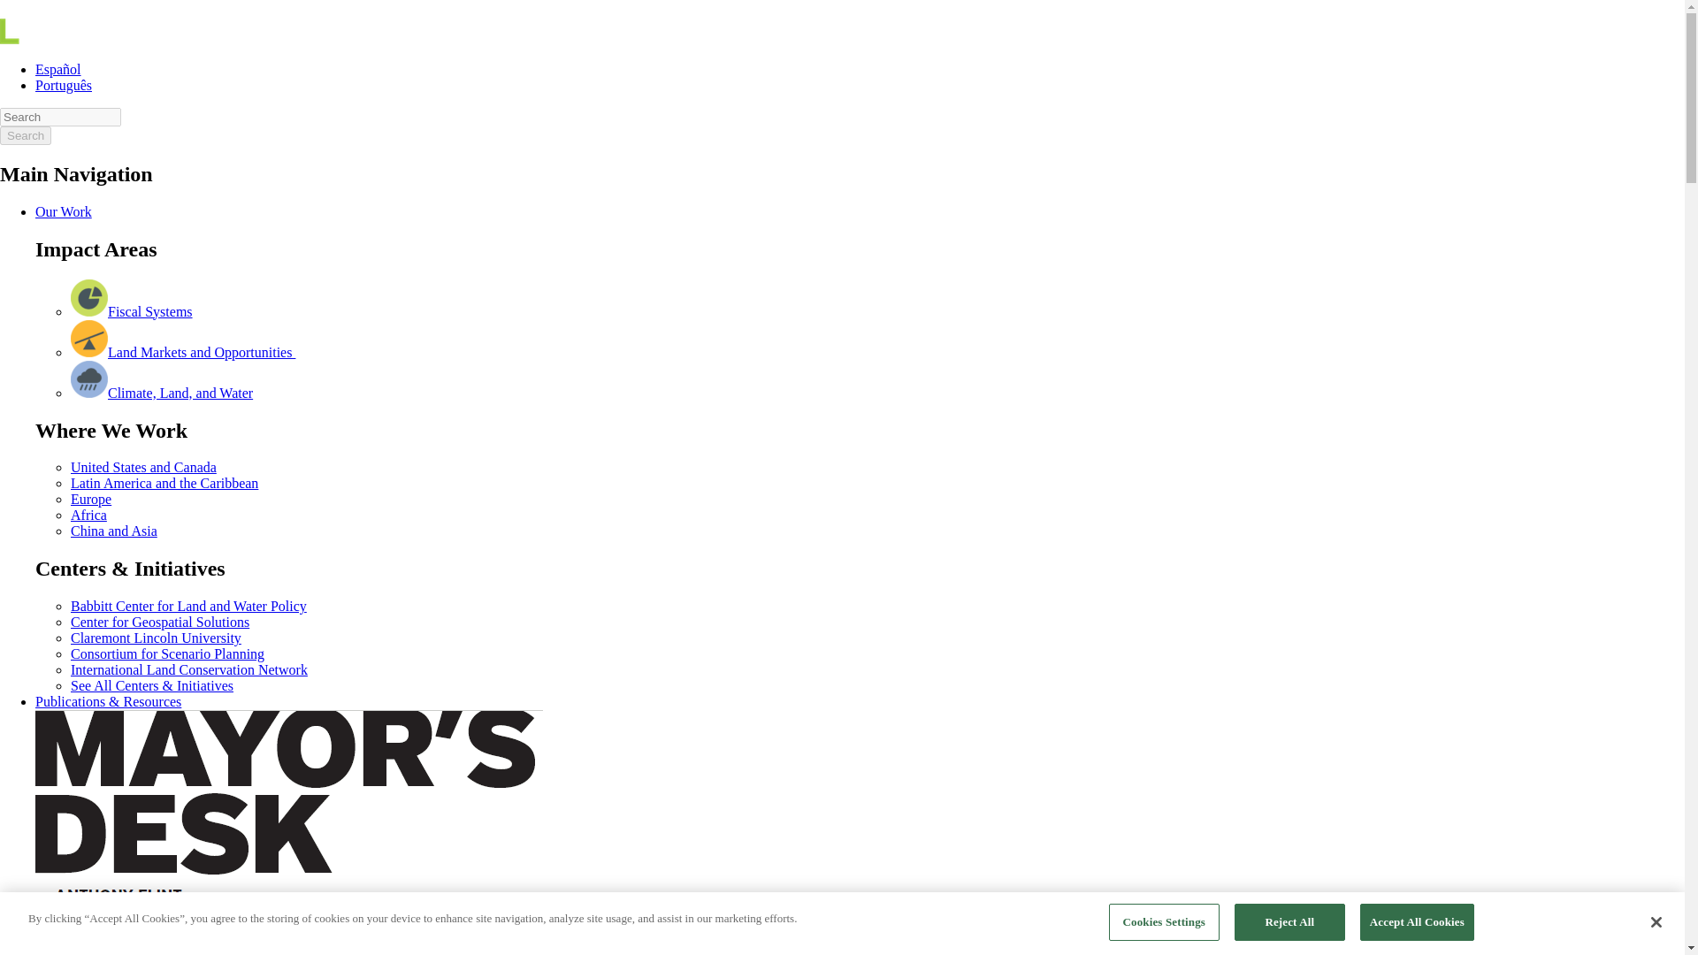  Describe the element at coordinates (91, 499) in the screenshot. I see `Europe` at that location.